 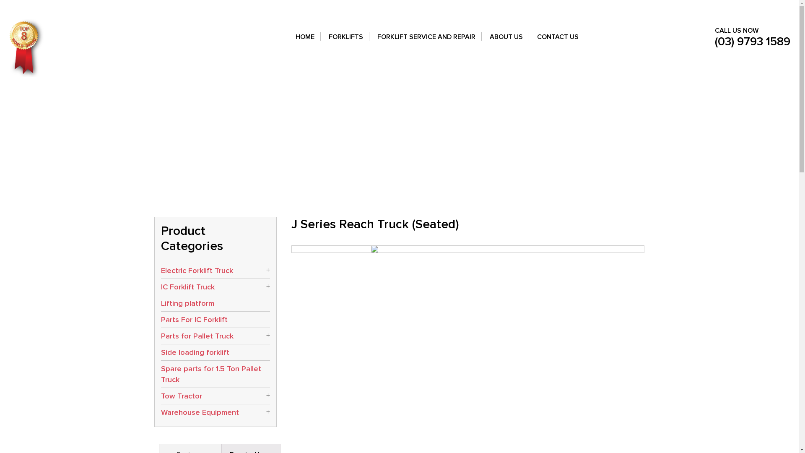 What do you see at coordinates (216, 336) in the screenshot?
I see `Parts for Pallet Truck` at bounding box center [216, 336].